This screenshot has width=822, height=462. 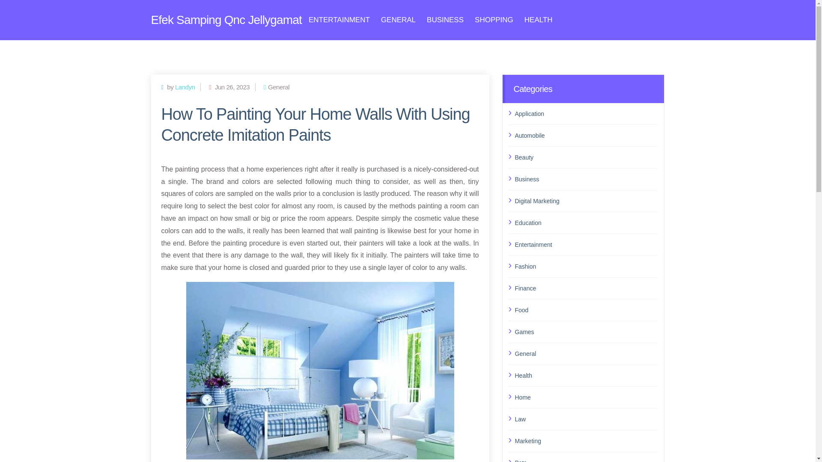 I want to click on BUSINESS, so click(x=445, y=20).